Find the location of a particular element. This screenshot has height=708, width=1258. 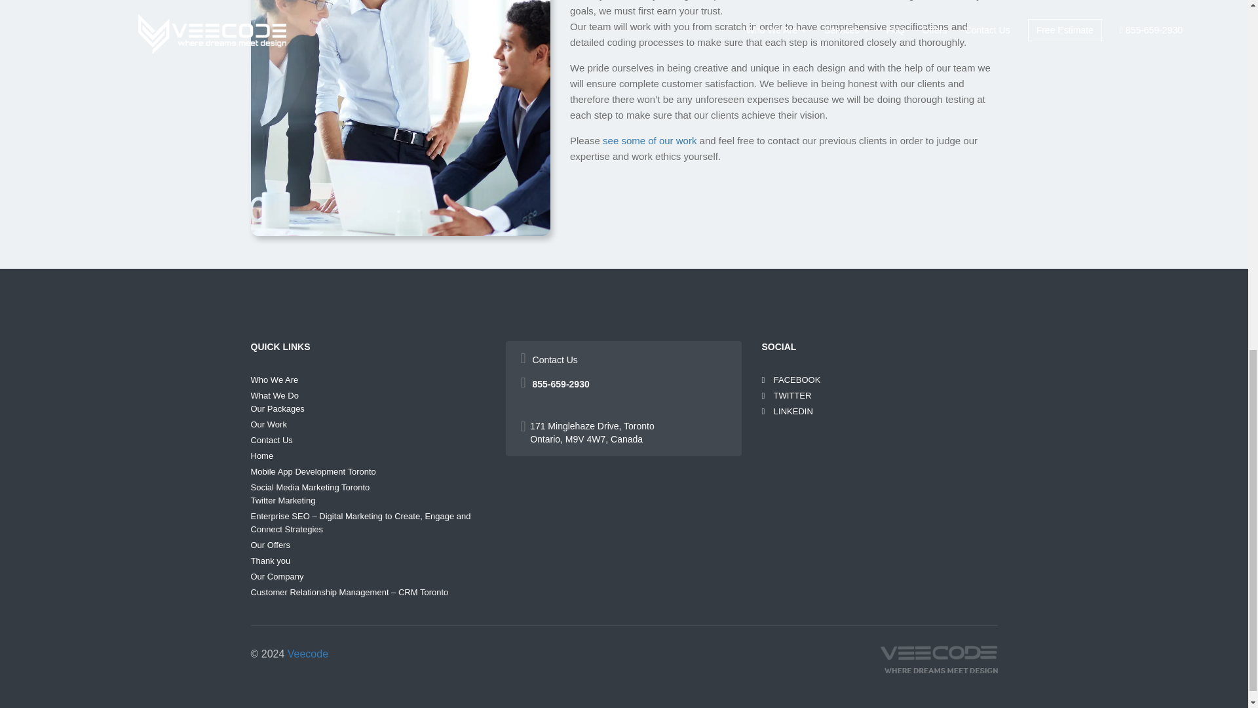

Contact Us is located at coordinates (271, 441).